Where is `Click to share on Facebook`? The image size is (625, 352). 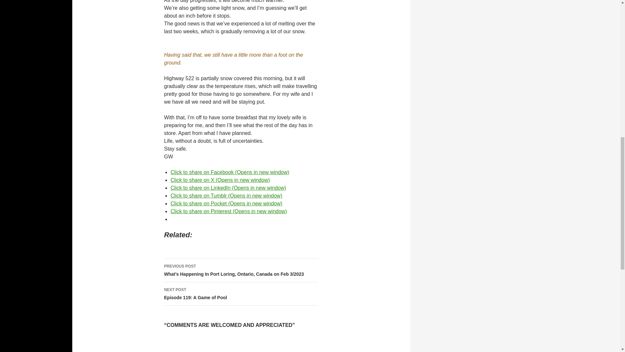 Click to share on Facebook is located at coordinates (230, 172).